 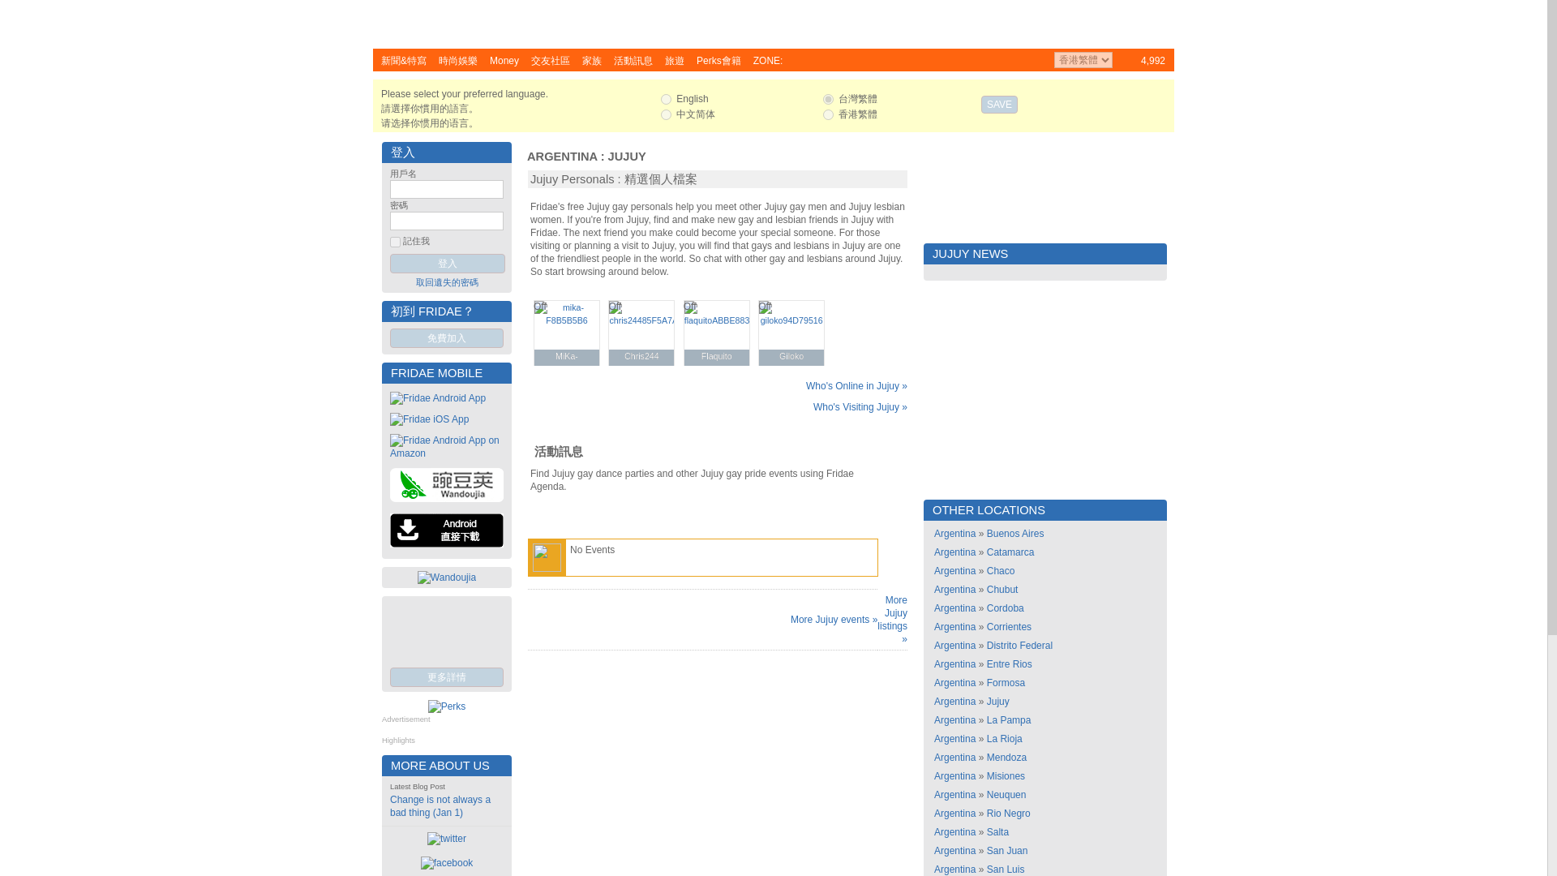 What do you see at coordinates (828, 99) in the screenshot?
I see `tc` at bounding box center [828, 99].